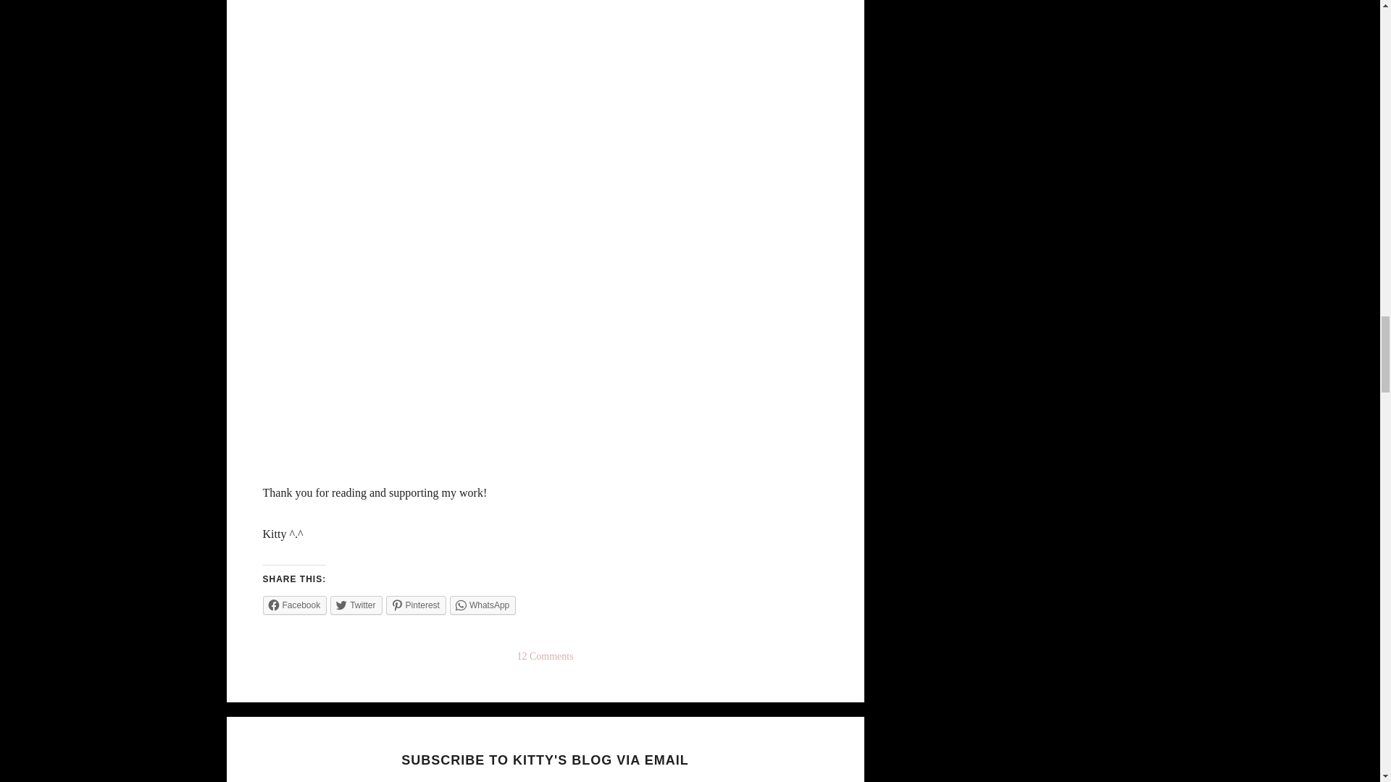  What do you see at coordinates (416, 605) in the screenshot?
I see `Click to share on Pinterest` at bounding box center [416, 605].